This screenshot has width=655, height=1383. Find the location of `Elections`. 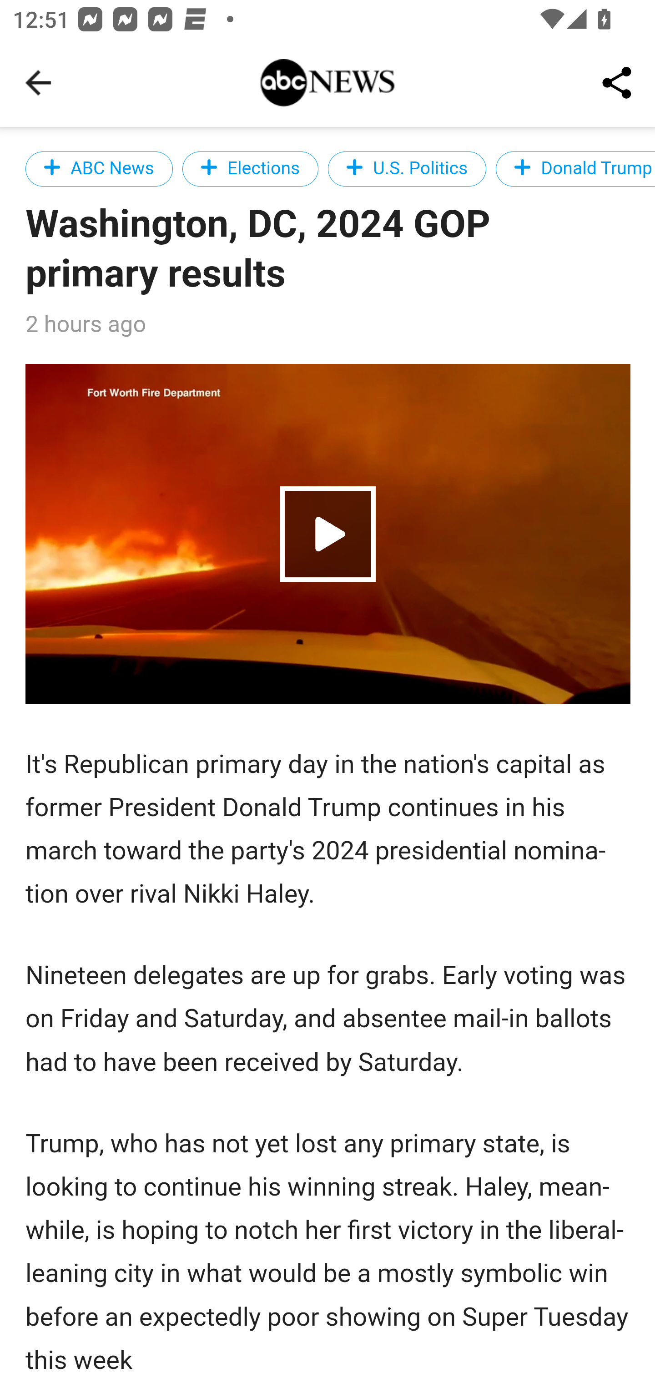

Elections is located at coordinates (250, 168).